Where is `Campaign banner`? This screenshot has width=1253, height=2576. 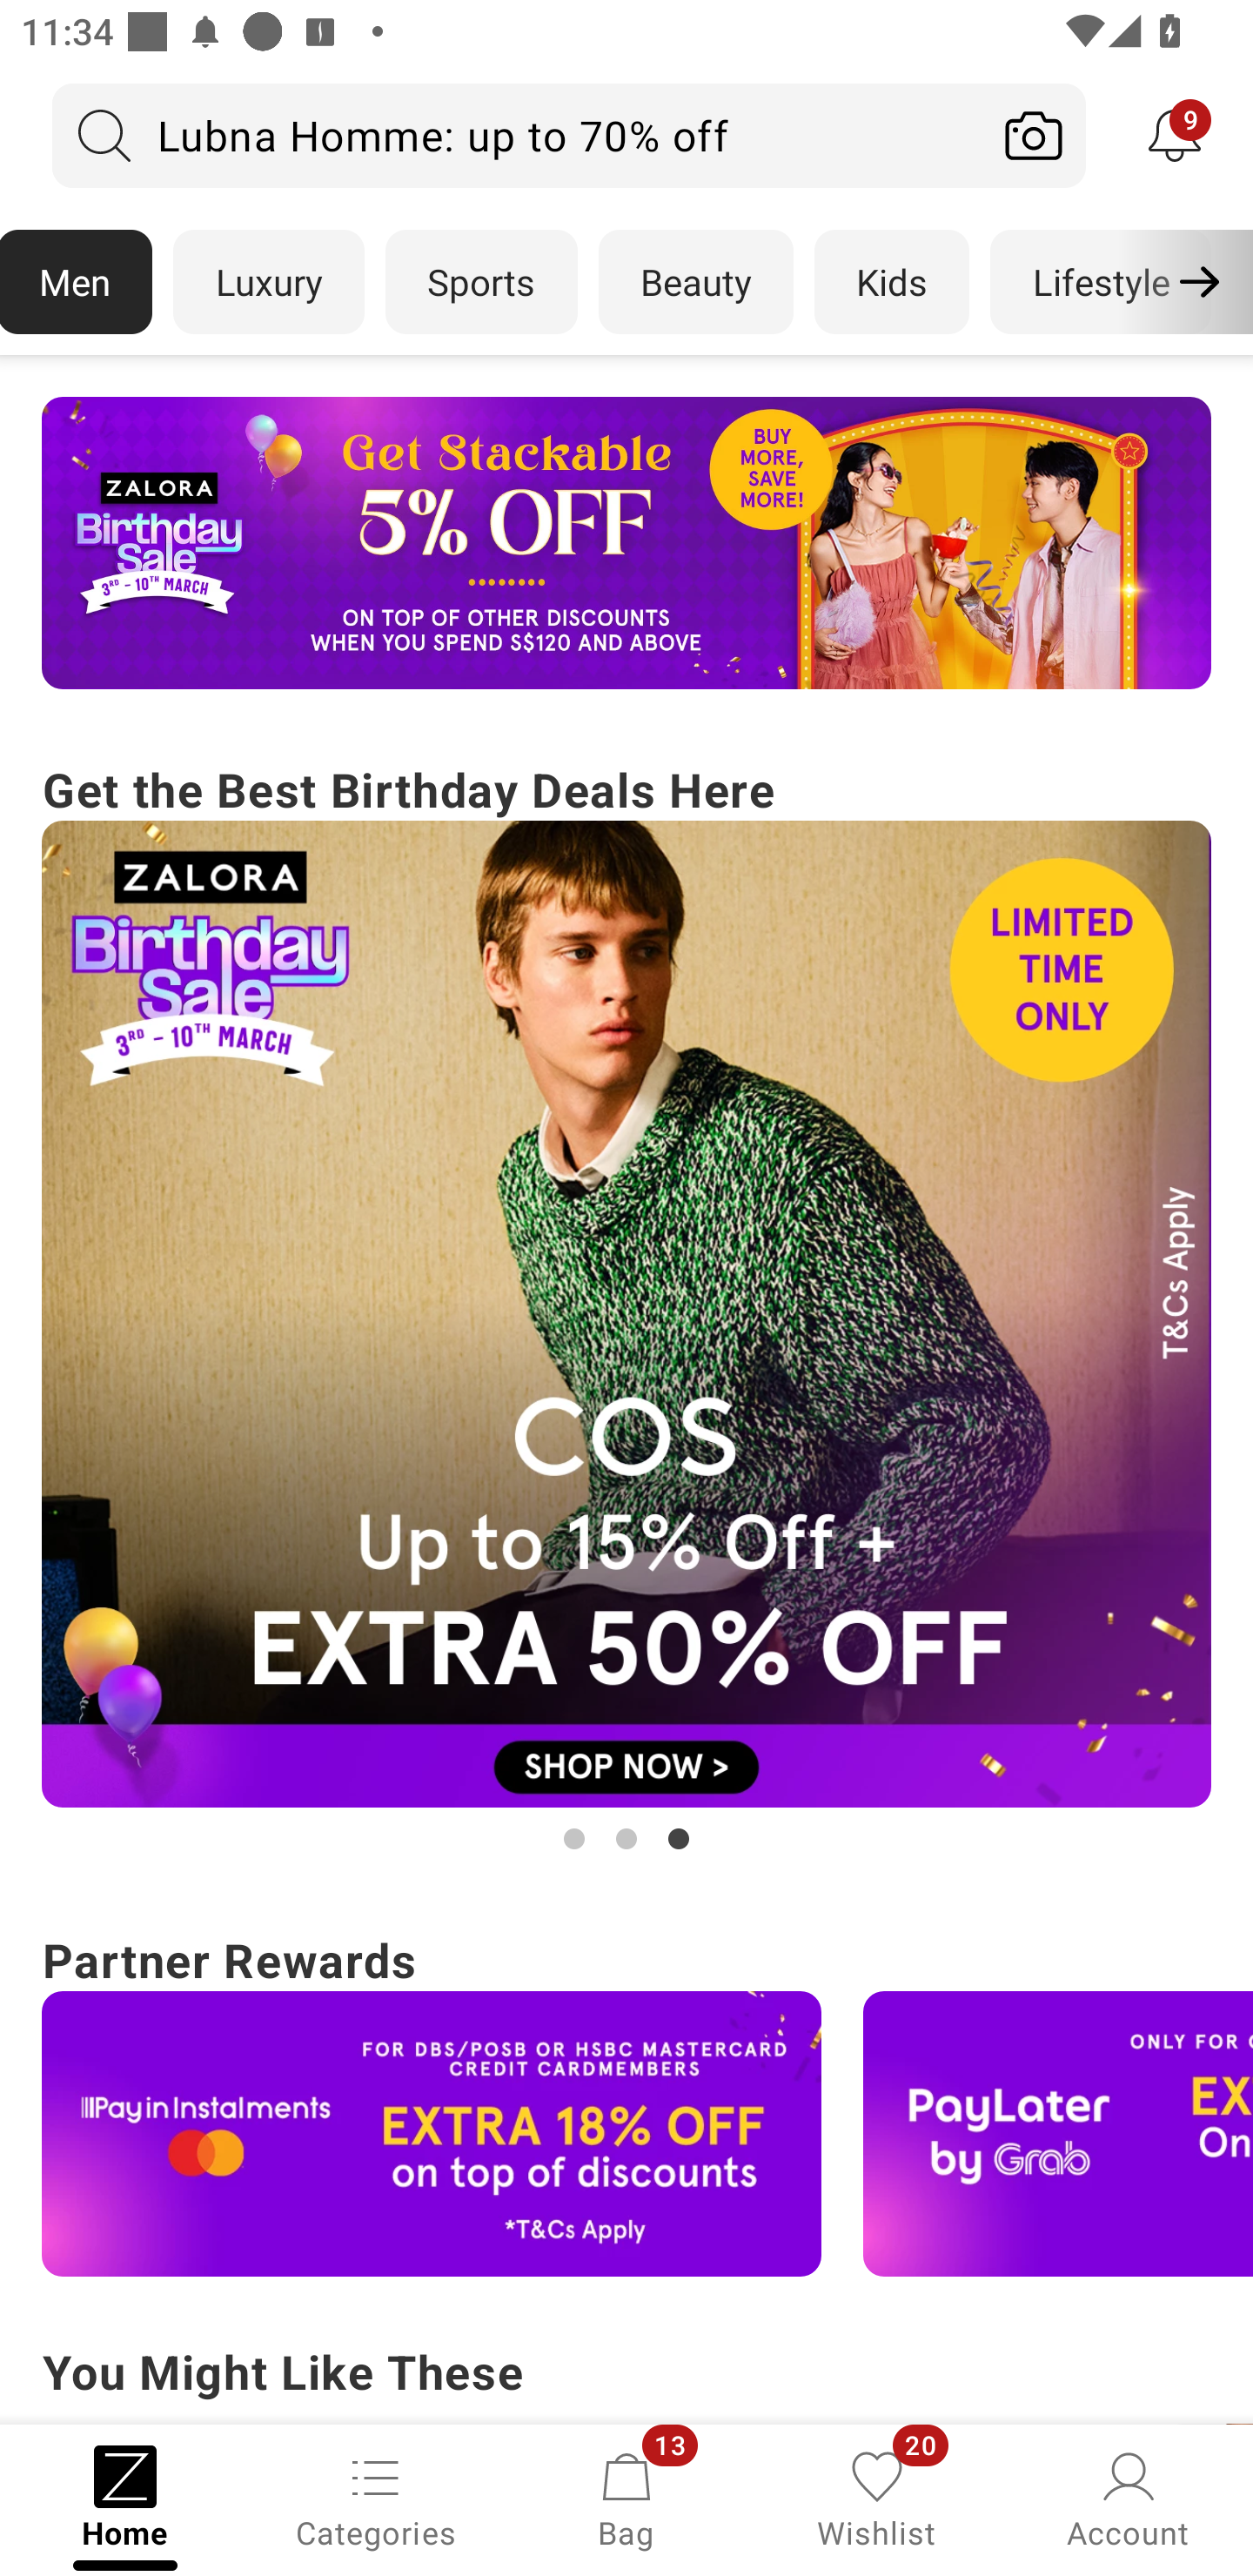
Campaign banner is located at coordinates (1058, 2134).